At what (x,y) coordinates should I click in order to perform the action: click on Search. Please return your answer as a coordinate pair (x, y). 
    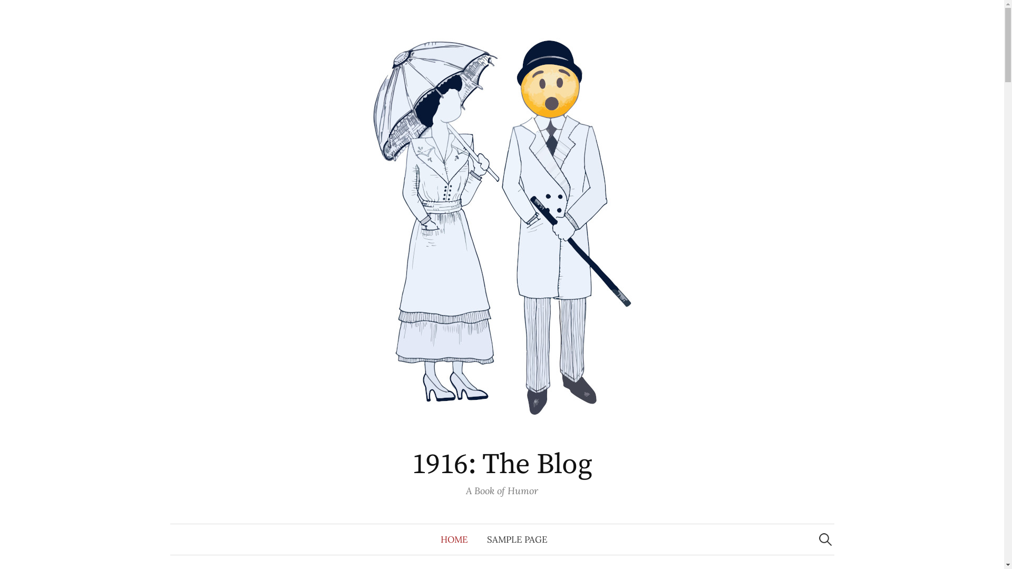
    Looking at the image, I should click on (13, 13).